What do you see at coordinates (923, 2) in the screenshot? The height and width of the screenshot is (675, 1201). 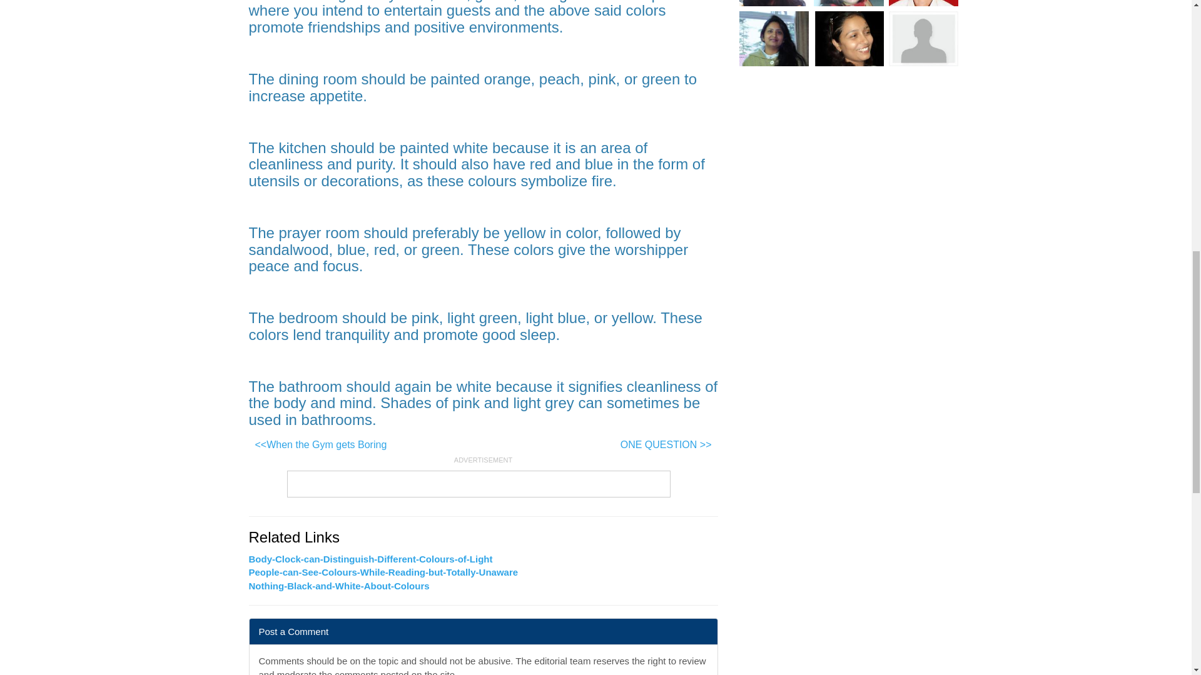 I see `Antony76` at bounding box center [923, 2].